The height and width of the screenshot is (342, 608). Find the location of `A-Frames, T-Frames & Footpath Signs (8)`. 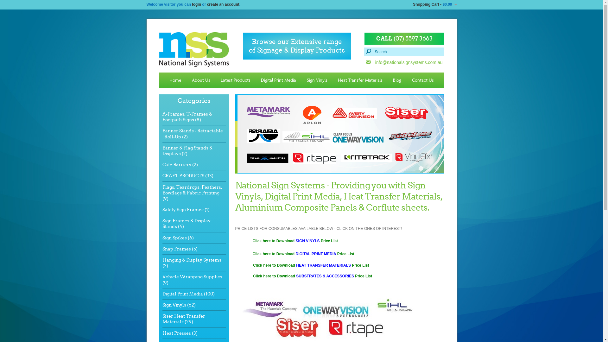

A-Frames, T-Frames & Footpath Signs (8) is located at coordinates (187, 117).